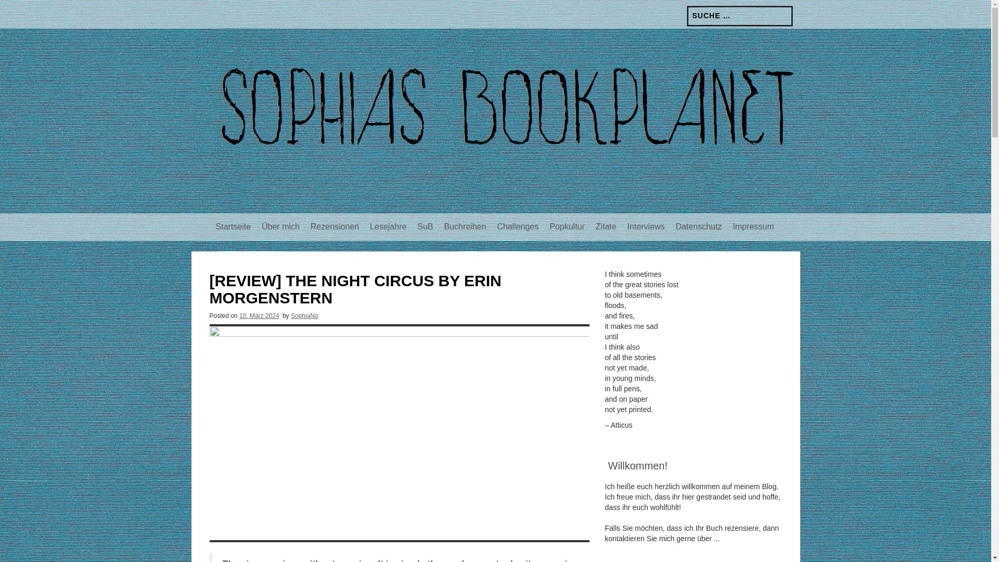 Image resolution: width=999 pixels, height=562 pixels. What do you see at coordinates (646, 227) in the screenshot?
I see `Interviews` at bounding box center [646, 227].